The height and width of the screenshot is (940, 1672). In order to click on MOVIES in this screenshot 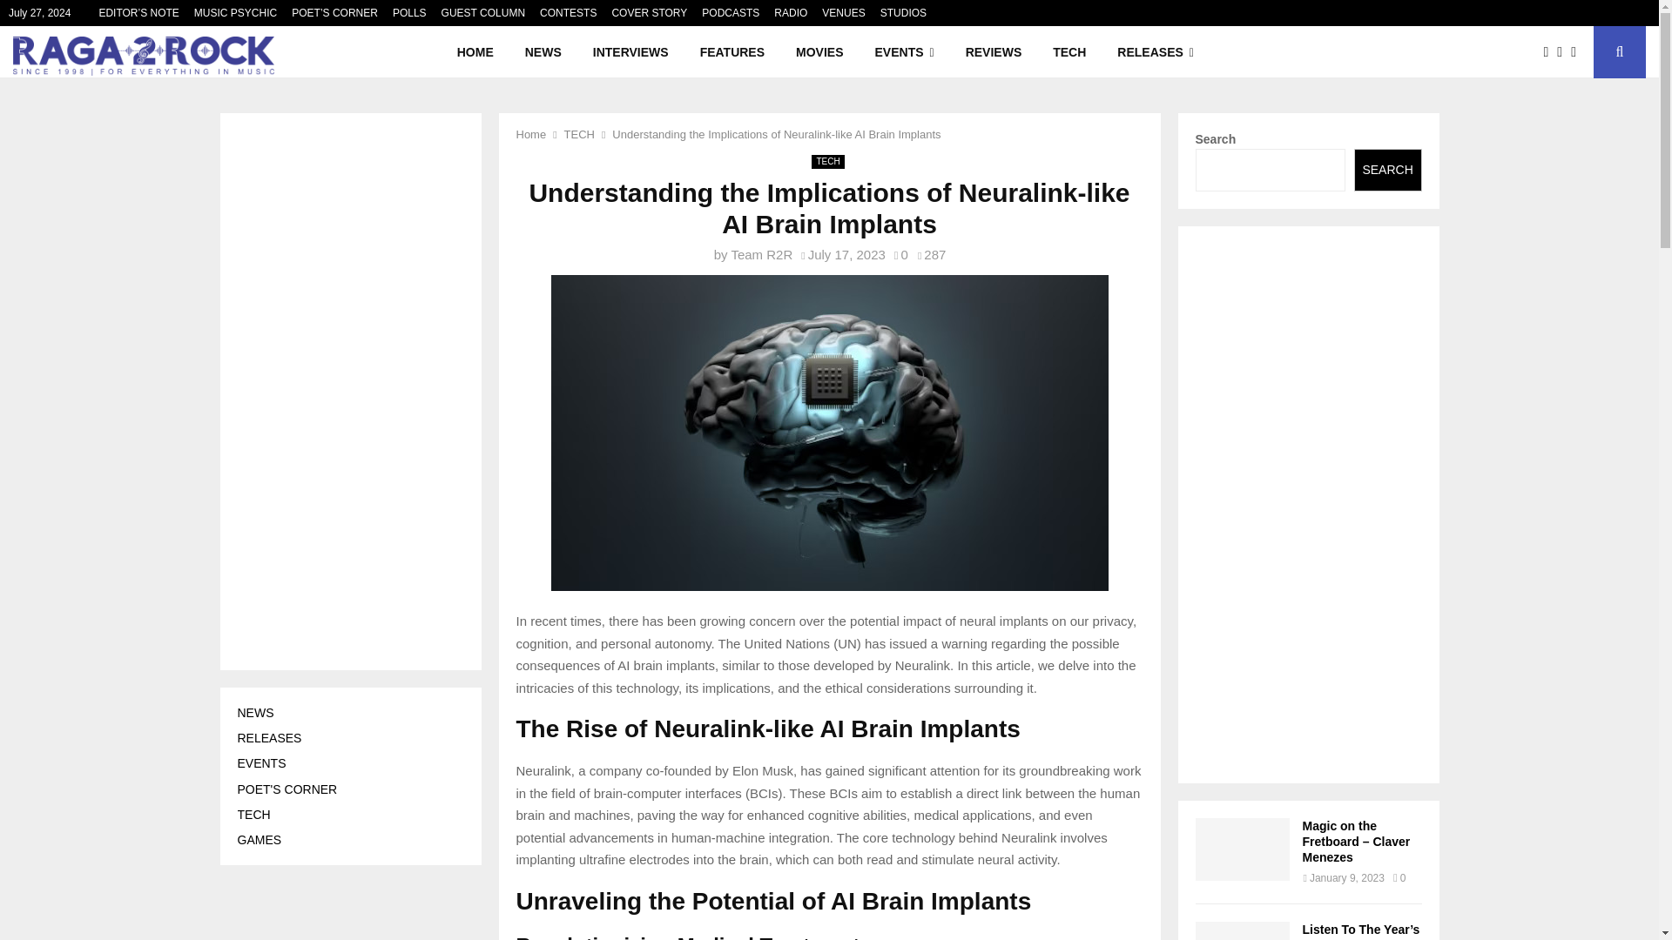, I will do `click(819, 52)`.